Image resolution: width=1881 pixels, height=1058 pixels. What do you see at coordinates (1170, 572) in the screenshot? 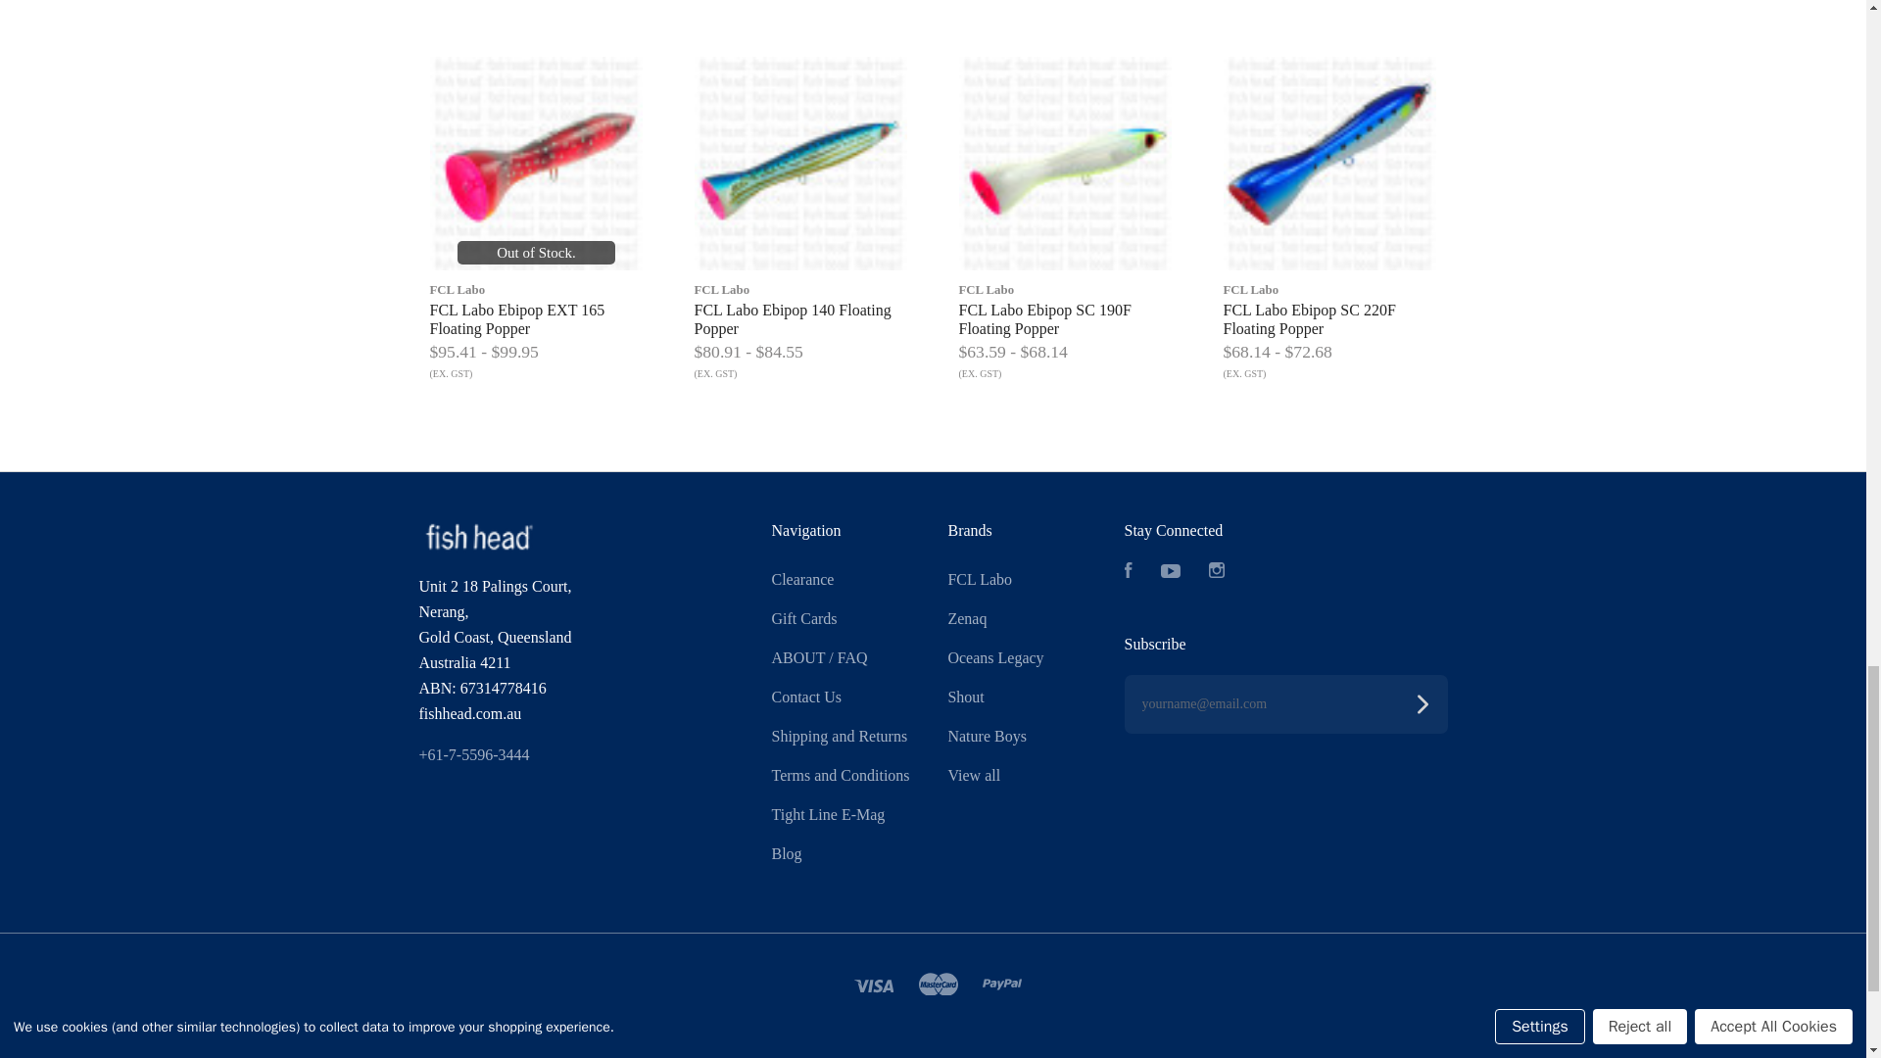
I see `YouTube` at bounding box center [1170, 572].